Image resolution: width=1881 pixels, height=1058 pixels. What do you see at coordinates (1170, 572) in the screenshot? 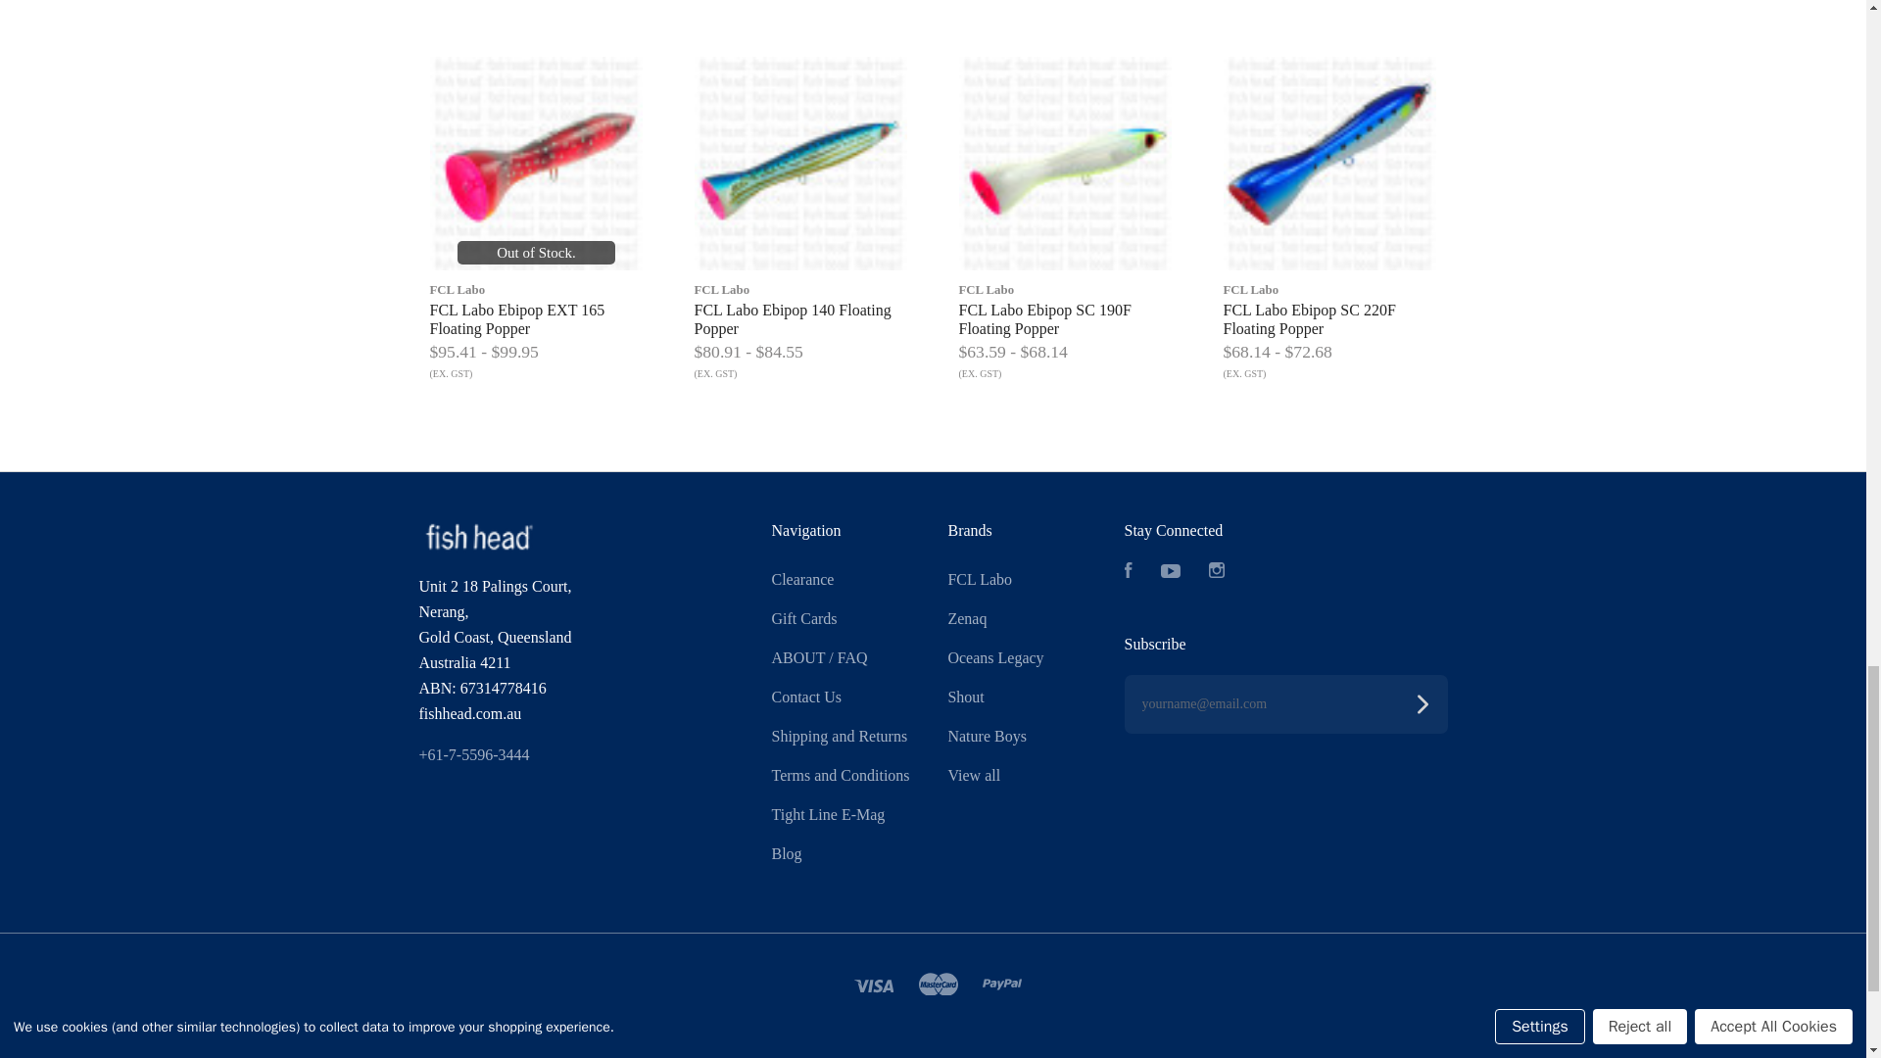
I see `YouTube` at bounding box center [1170, 572].